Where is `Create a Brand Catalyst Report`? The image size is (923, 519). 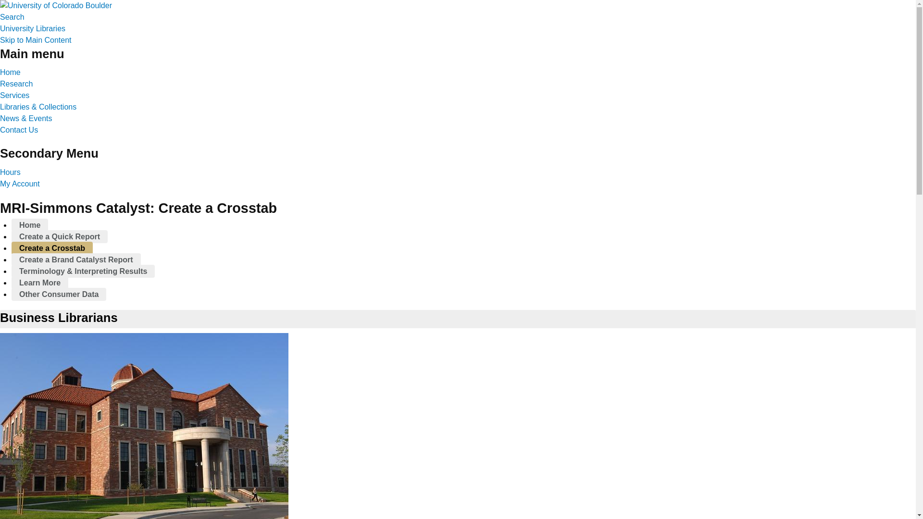 Create a Brand Catalyst Report is located at coordinates (76, 259).